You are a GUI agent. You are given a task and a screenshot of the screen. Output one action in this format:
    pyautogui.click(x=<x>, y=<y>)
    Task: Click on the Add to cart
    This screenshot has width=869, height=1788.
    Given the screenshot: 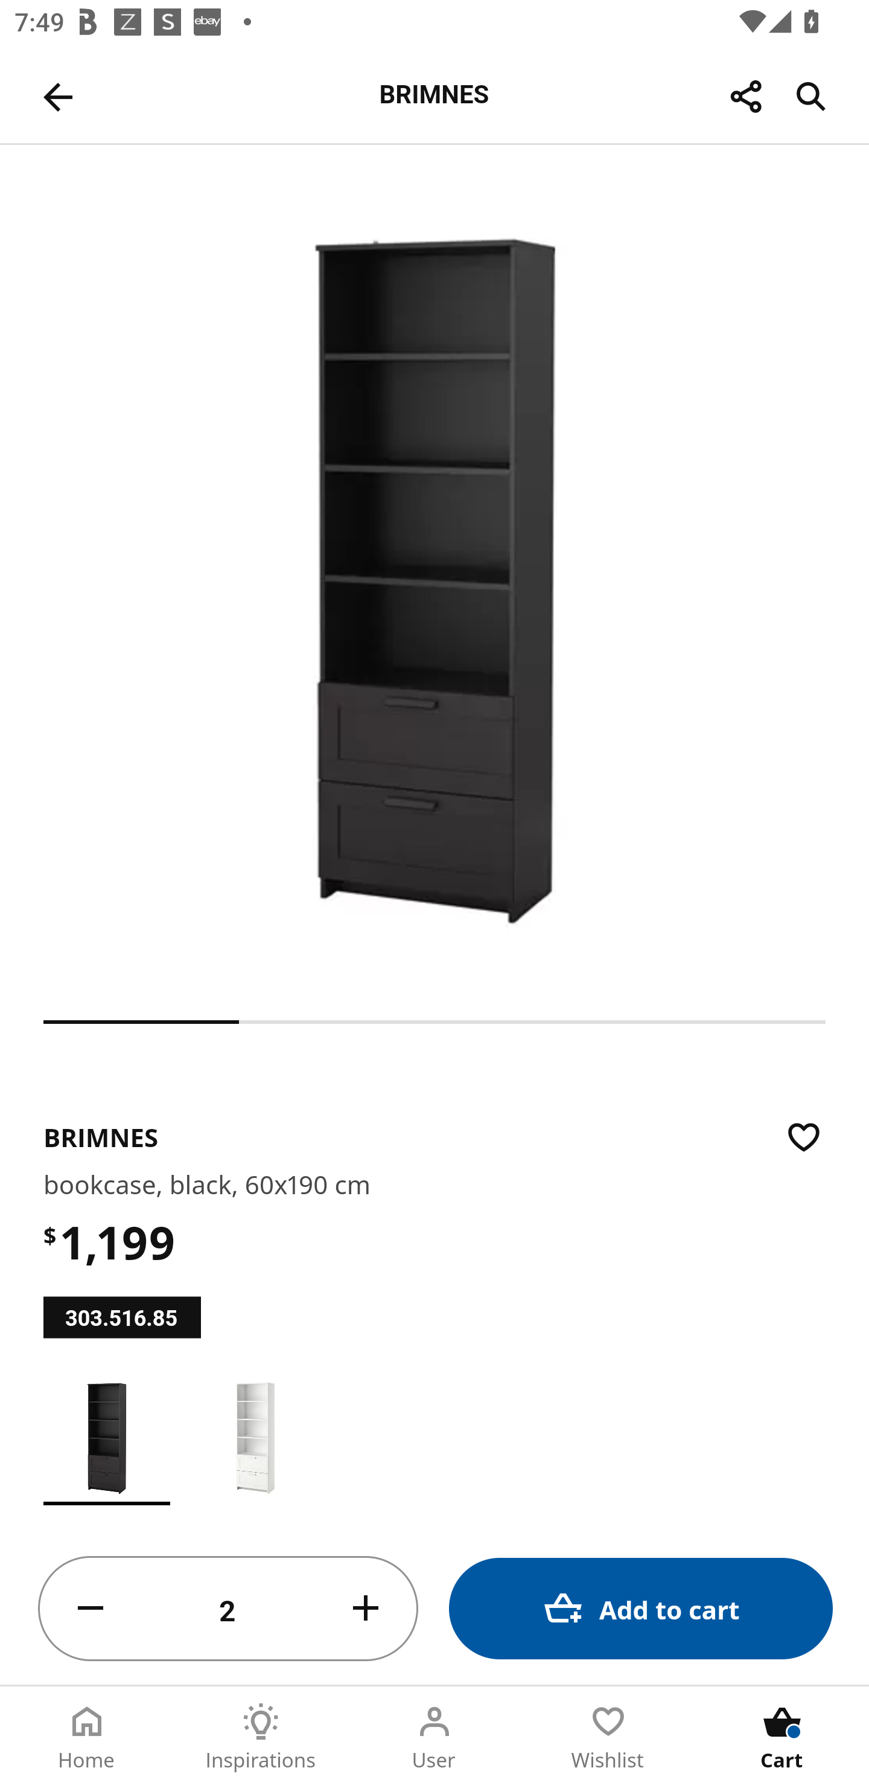 What is the action you would take?
    pyautogui.click(x=641, y=1608)
    